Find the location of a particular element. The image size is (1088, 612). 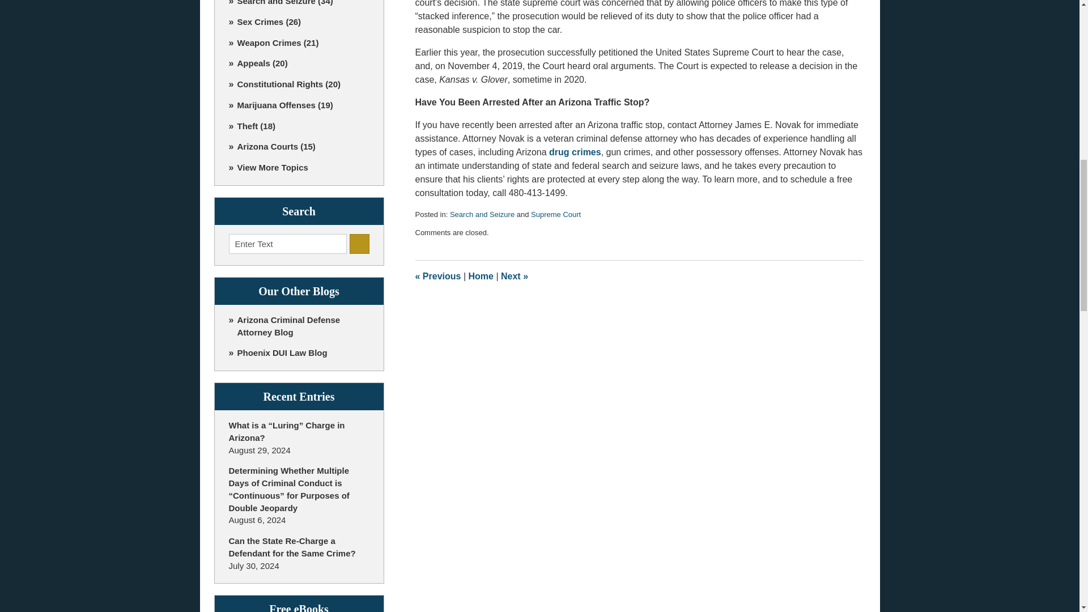

View all posts in Search and Seizure is located at coordinates (482, 214).